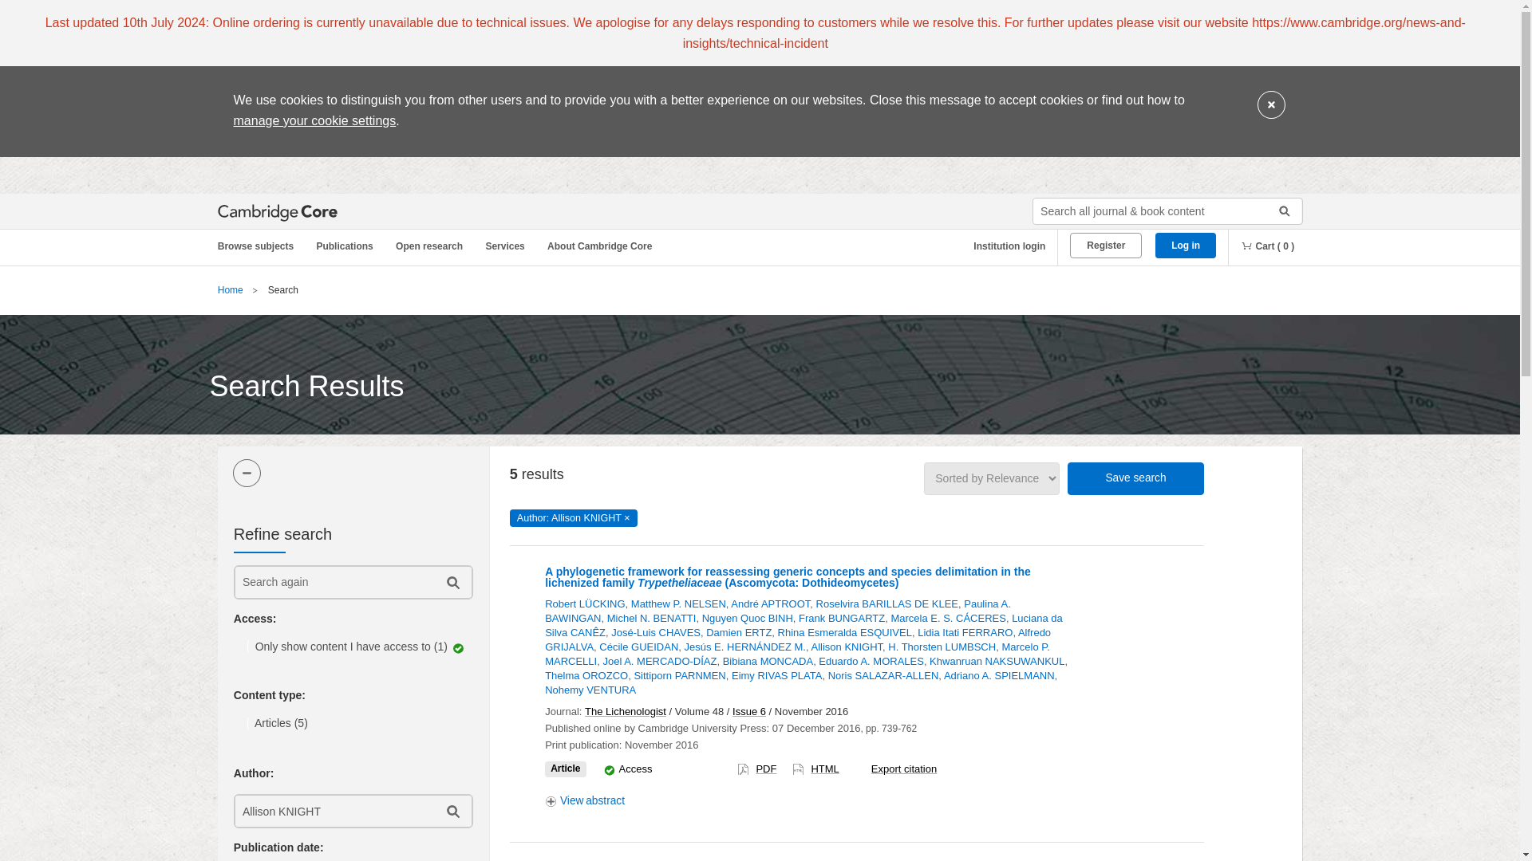 The width and height of the screenshot is (1532, 861). I want to click on Submit author search, so click(452, 810).